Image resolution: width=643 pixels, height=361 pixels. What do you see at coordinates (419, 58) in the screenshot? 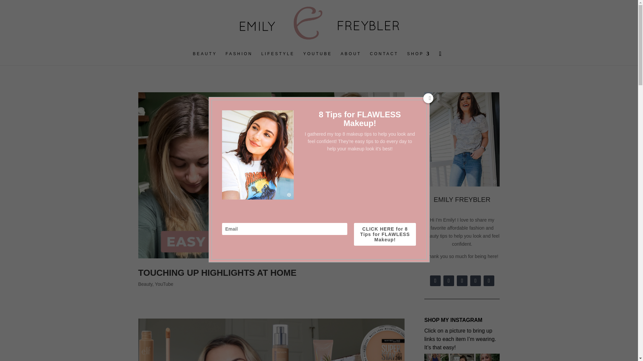
I see `SHOP` at bounding box center [419, 58].